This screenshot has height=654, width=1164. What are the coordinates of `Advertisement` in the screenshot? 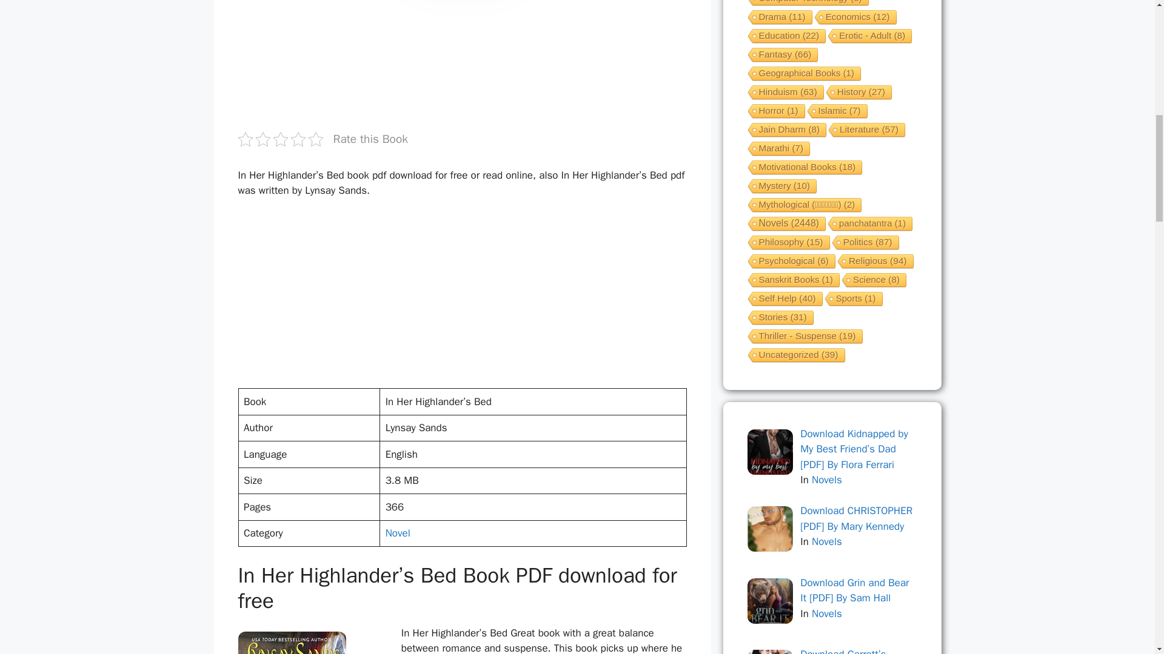 It's located at (457, 63).